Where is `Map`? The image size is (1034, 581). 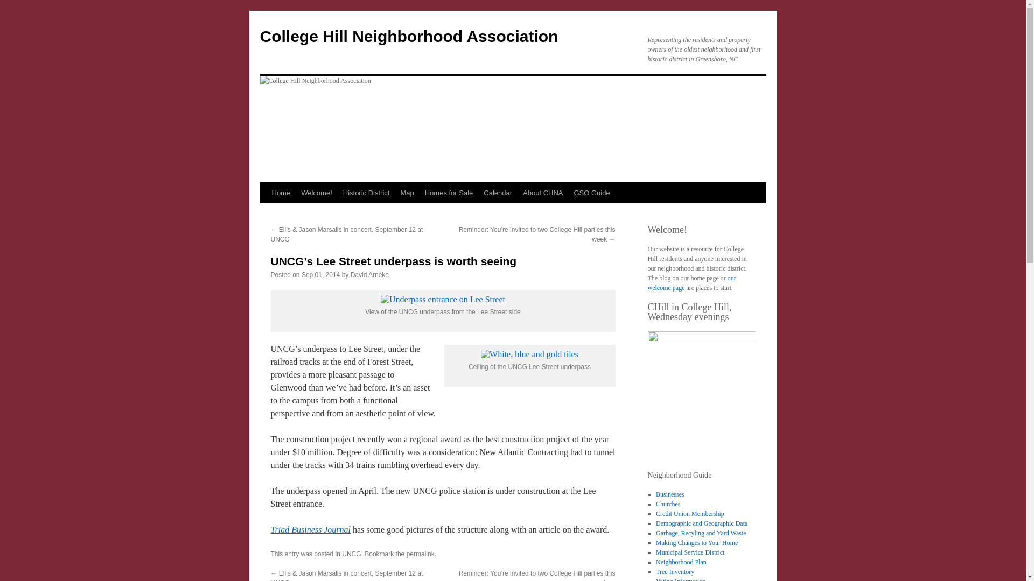
Map is located at coordinates (407, 193).